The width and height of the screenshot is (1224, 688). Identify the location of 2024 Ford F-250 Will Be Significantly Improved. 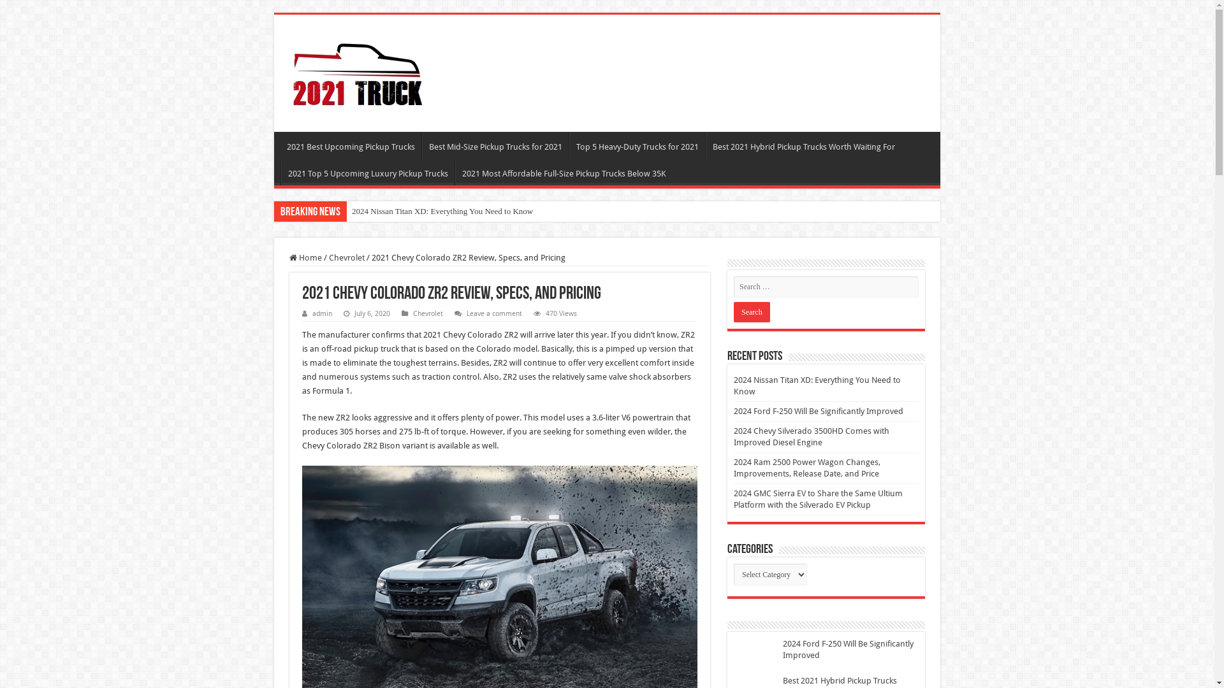
(848, 650).